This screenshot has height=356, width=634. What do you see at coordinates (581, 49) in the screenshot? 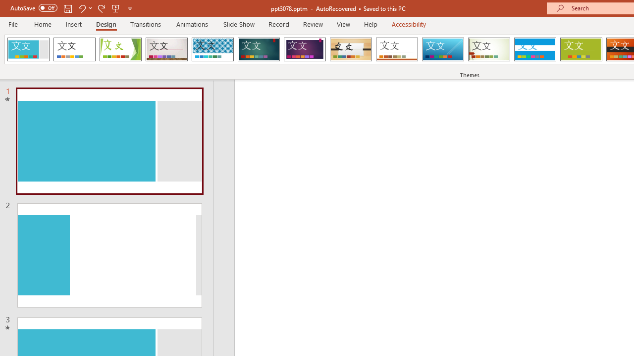
I see `Basis` at bounding box center [581, 49].